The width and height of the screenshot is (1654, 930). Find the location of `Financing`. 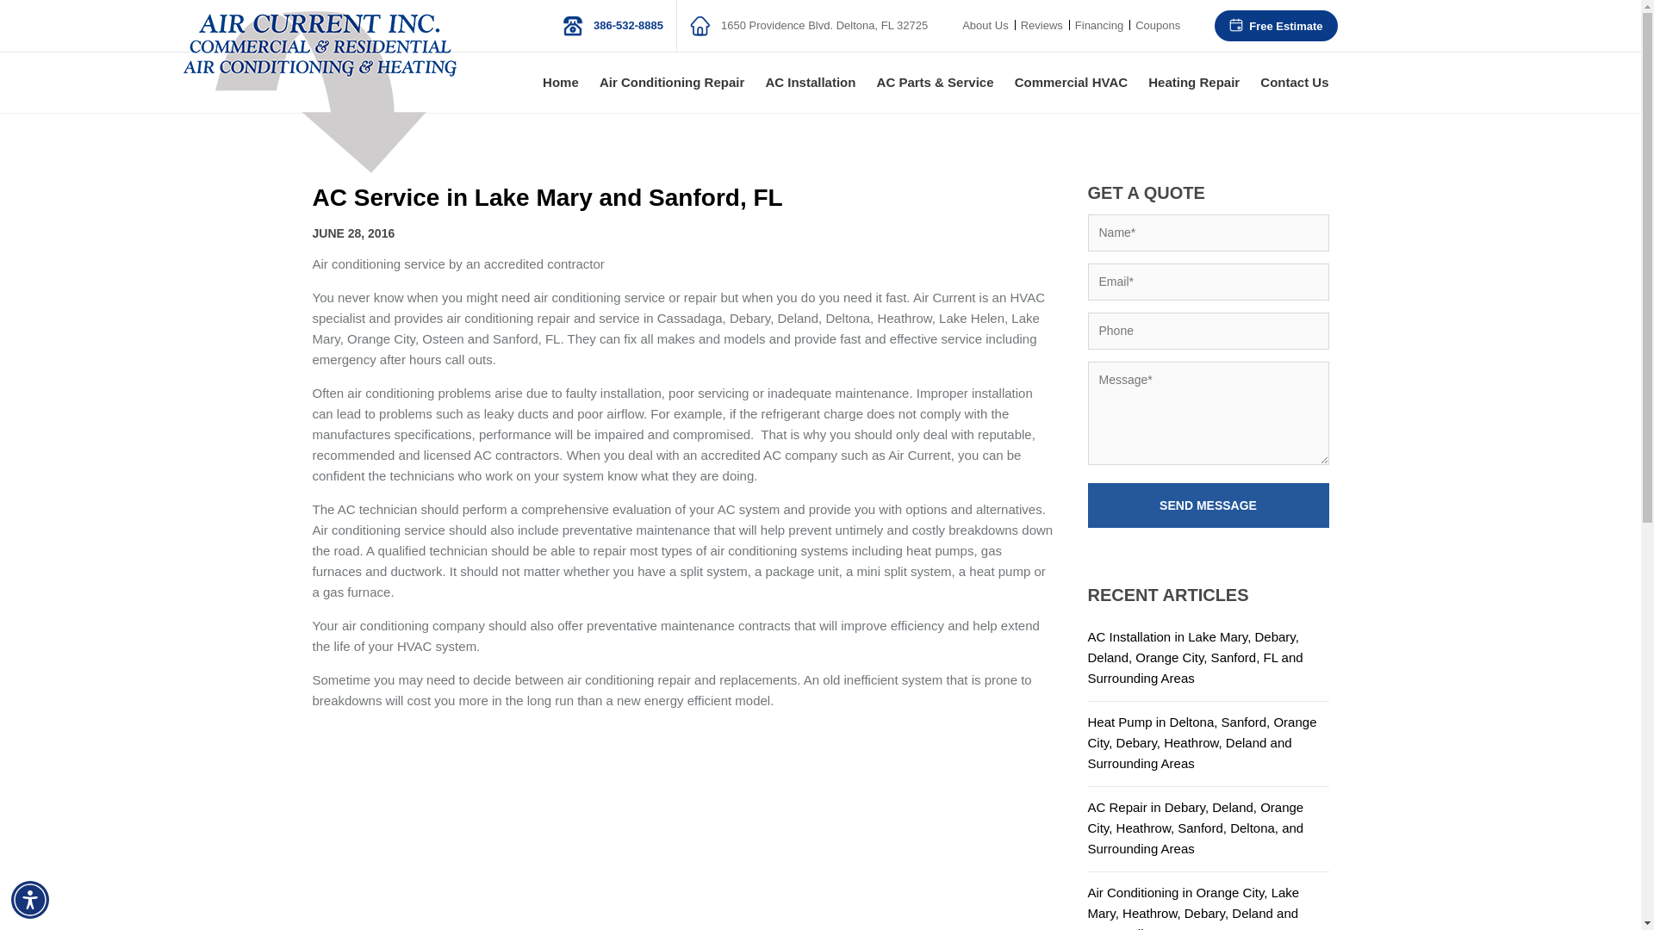

Financing is located at coordinates (1099, 24).